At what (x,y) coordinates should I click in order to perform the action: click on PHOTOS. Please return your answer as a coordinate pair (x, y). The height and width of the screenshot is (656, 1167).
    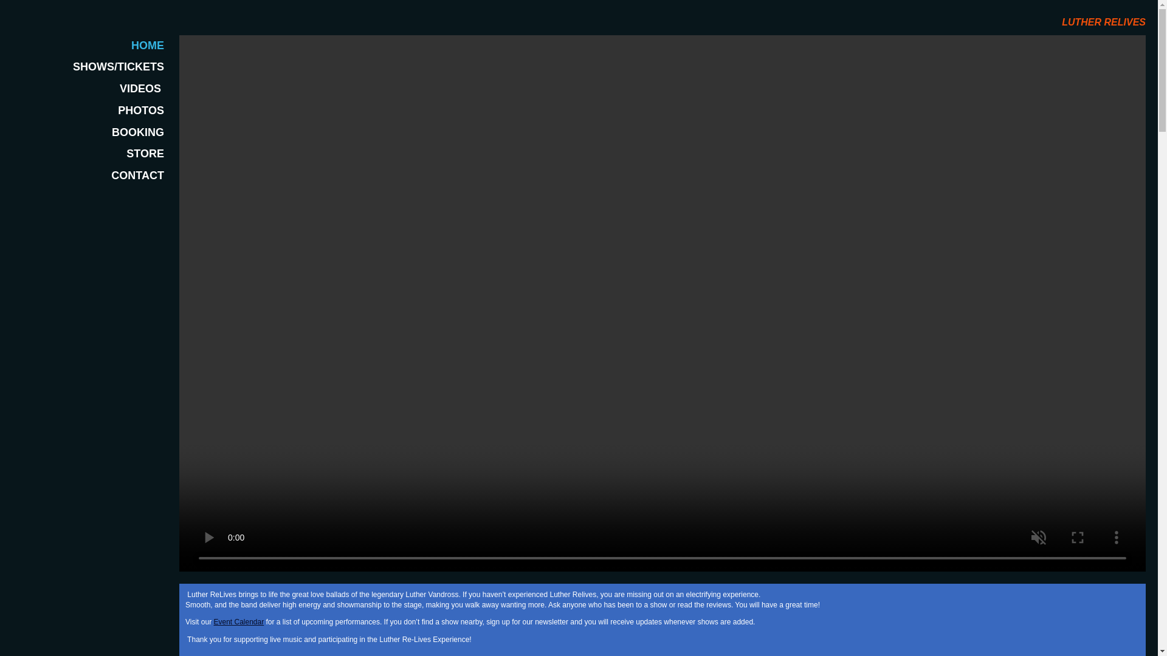
    Looking at the image, I should click on (89, 111).